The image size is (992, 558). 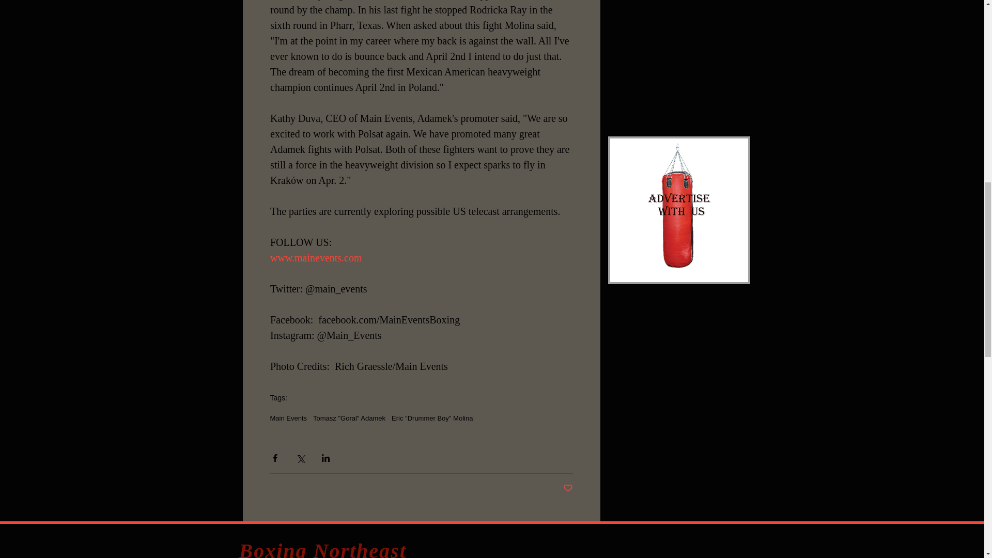 I want to click on Heavybag.png, so click(x=678, y=210).